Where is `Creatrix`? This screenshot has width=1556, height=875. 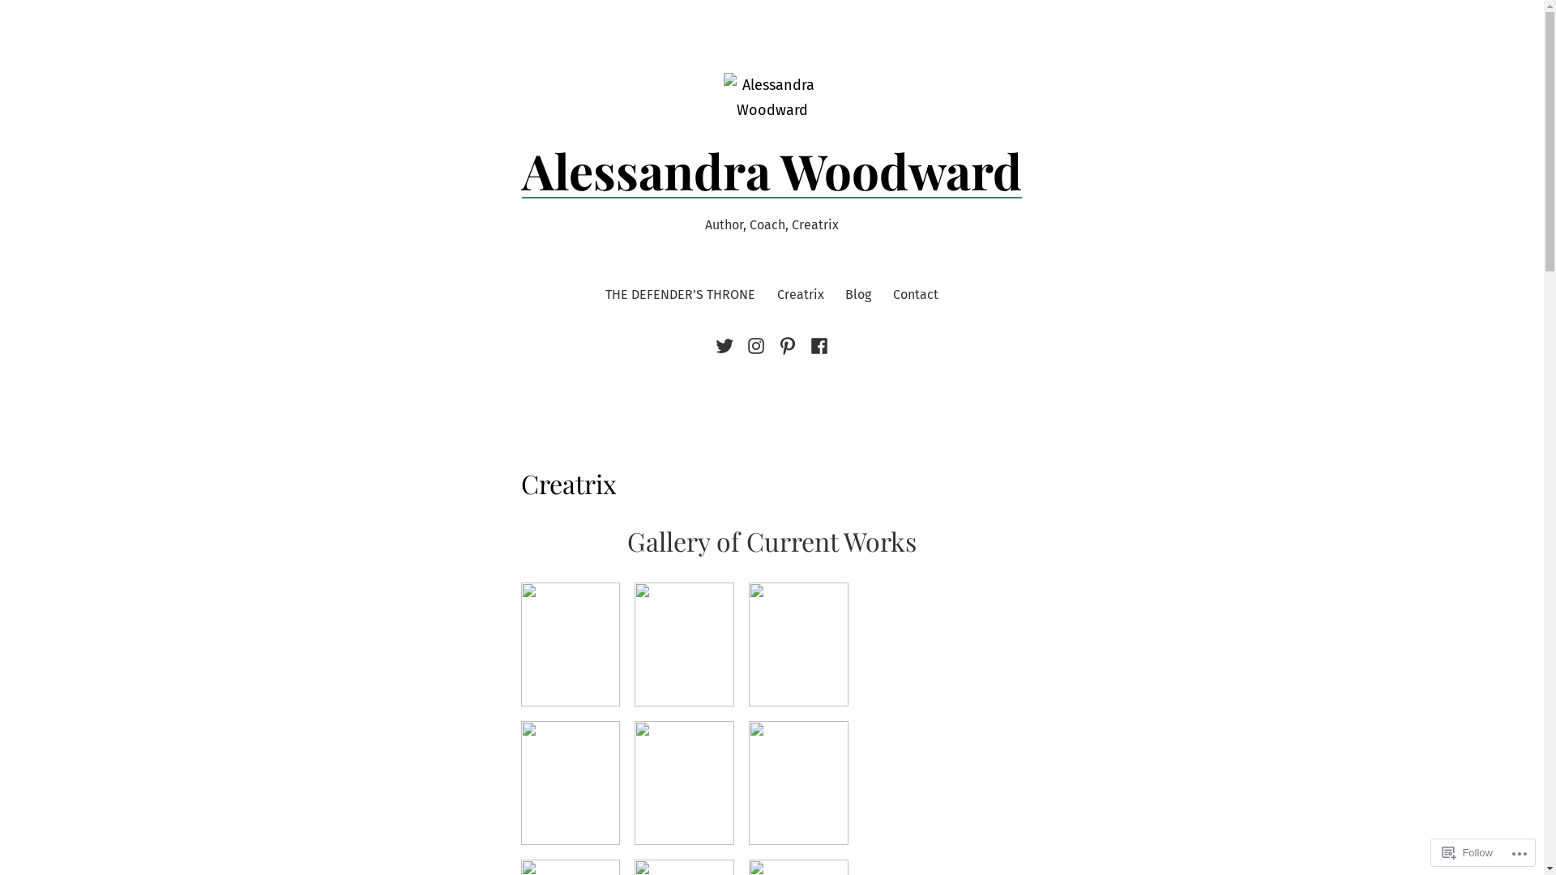
Creatrix is located at coordinates (801, 295).